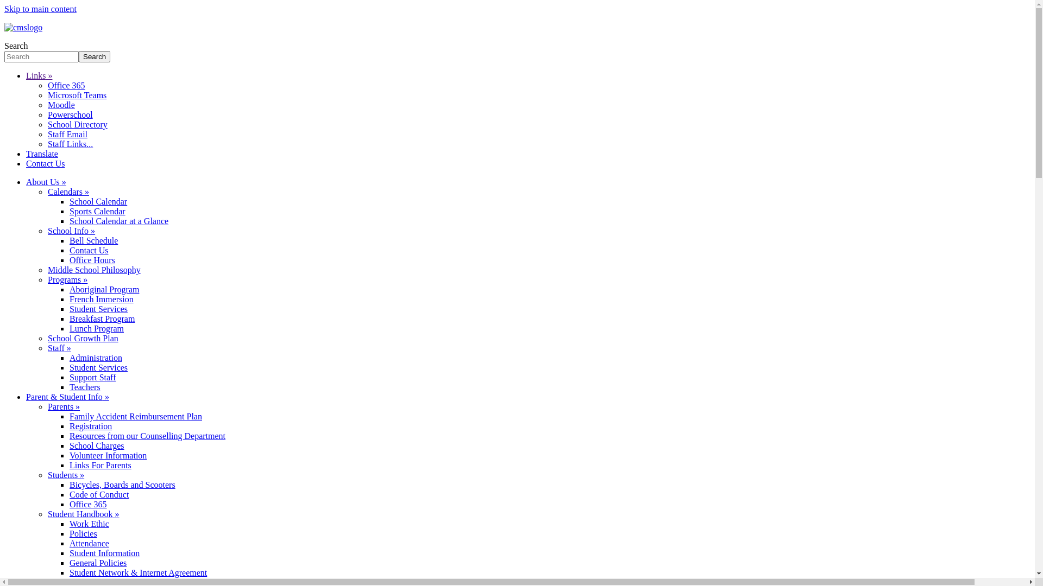  Describe the element at coordinates (92, 260) in the screenshot. I see `Office Hours` at that location.